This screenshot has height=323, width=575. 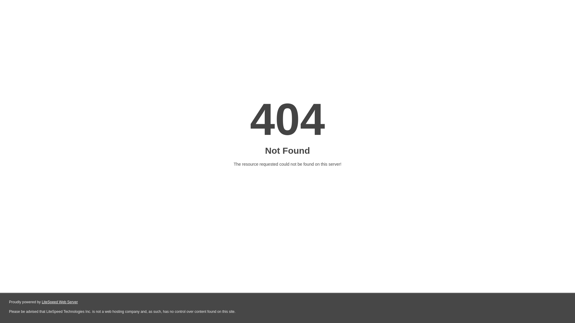 What do you see at coordinates (60, 302) in the screenshot?
I see `LiteSpeed Web Server` at bounding box center [60, 302].